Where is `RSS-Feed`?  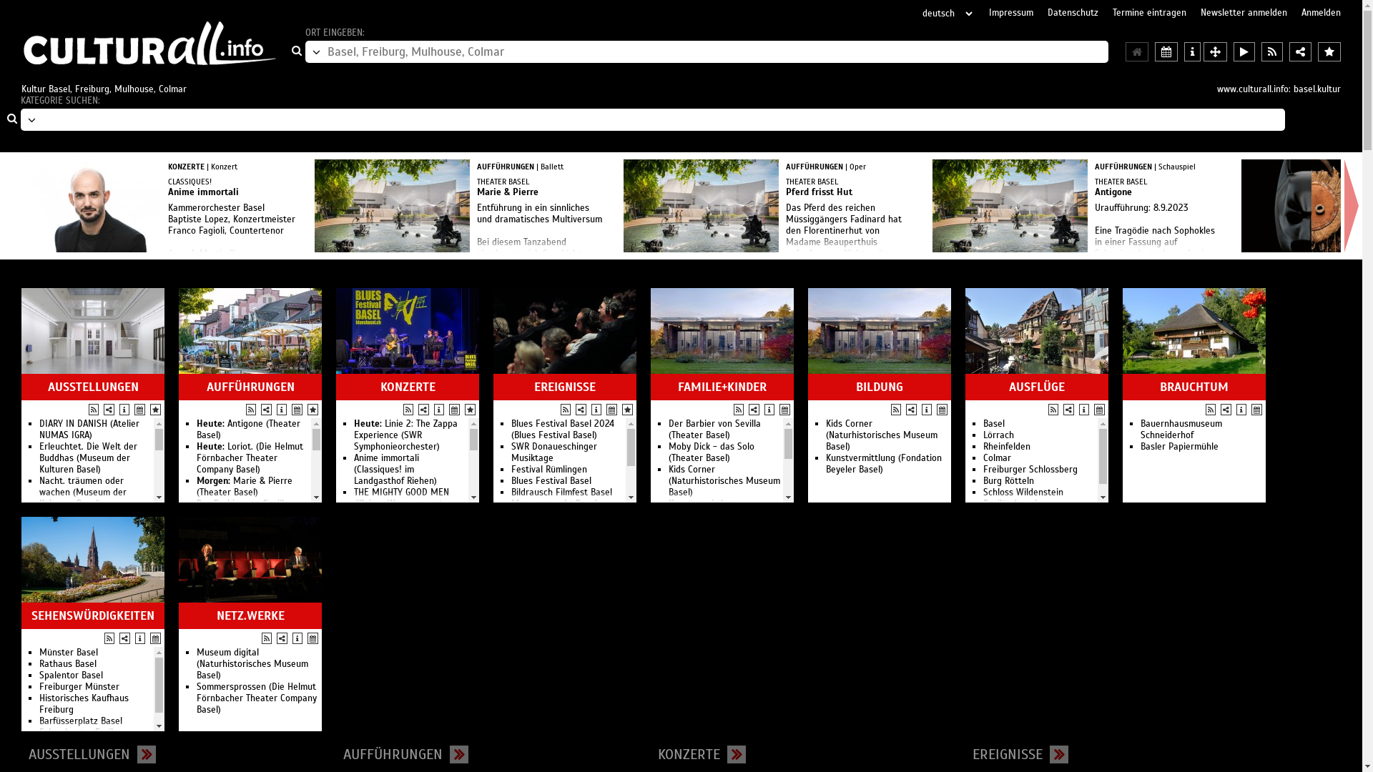 RSS-Feed is located at coordinates (408, 410).